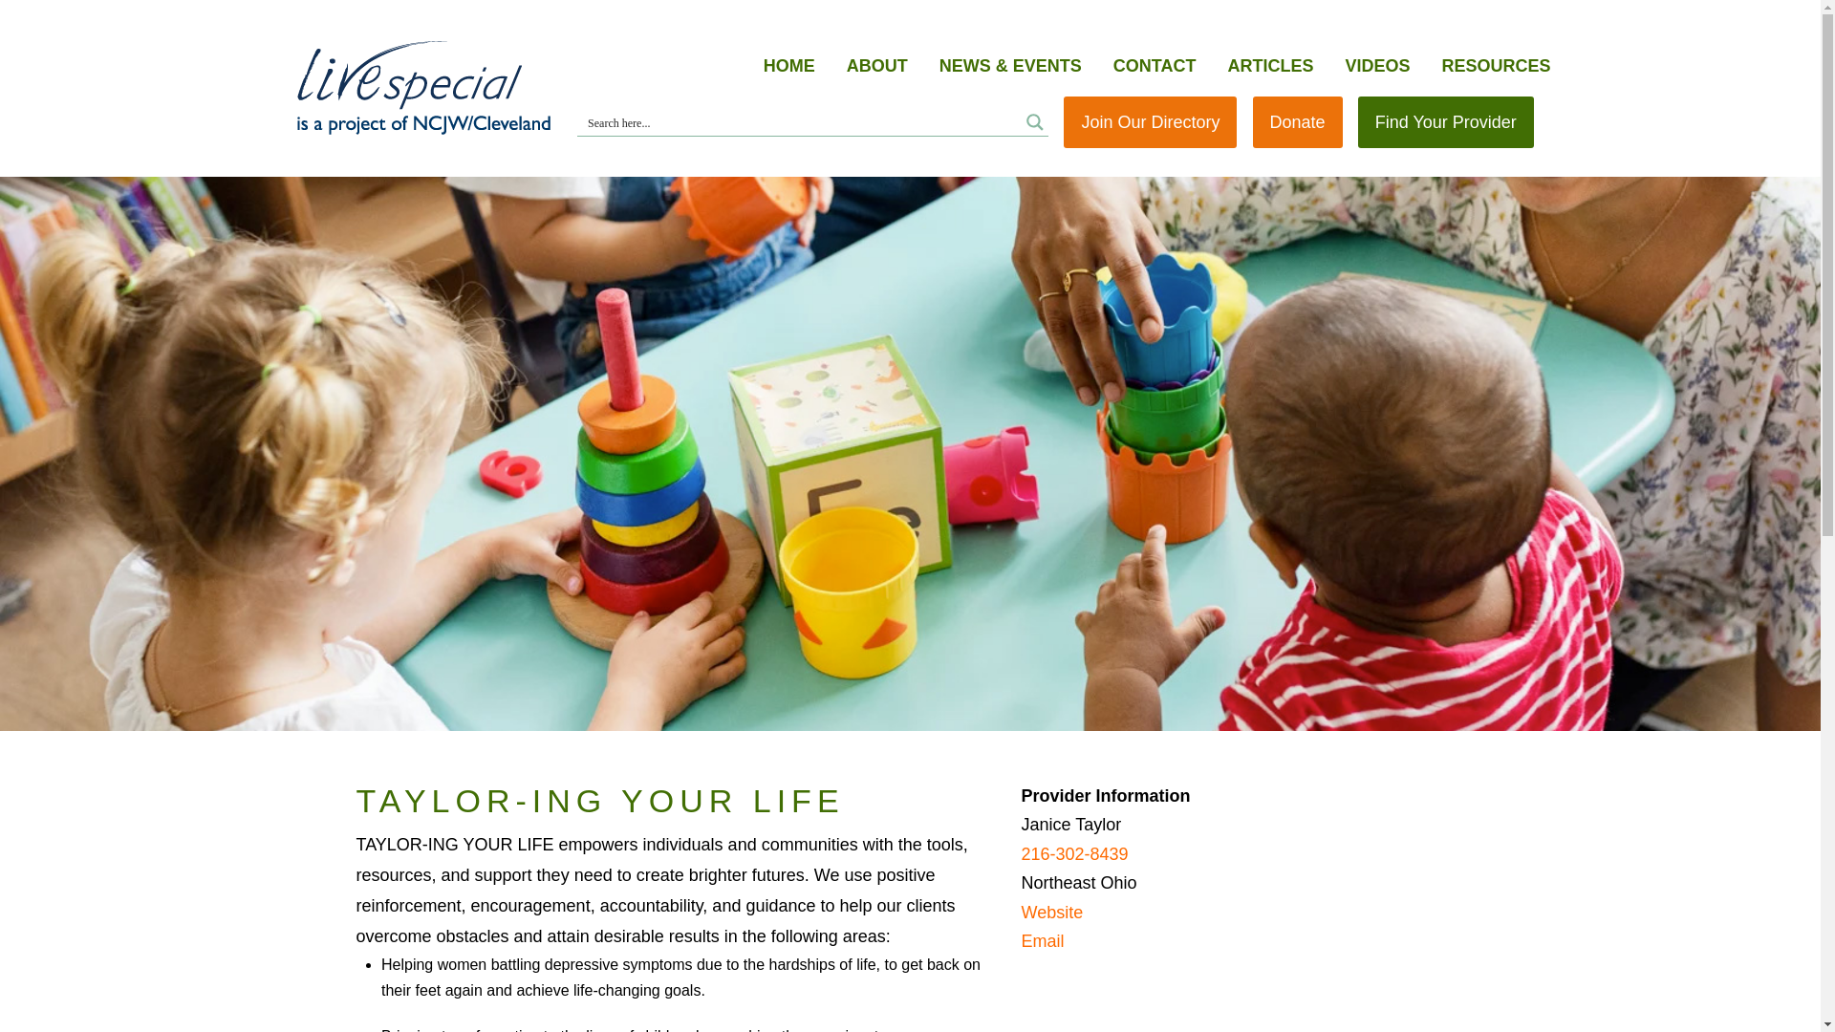 The image size is (1835, 1032). What do you see at coordinates (1074, 854) in the screenshot?
I see `216-302-8439` at bounding box center [1074, 854].